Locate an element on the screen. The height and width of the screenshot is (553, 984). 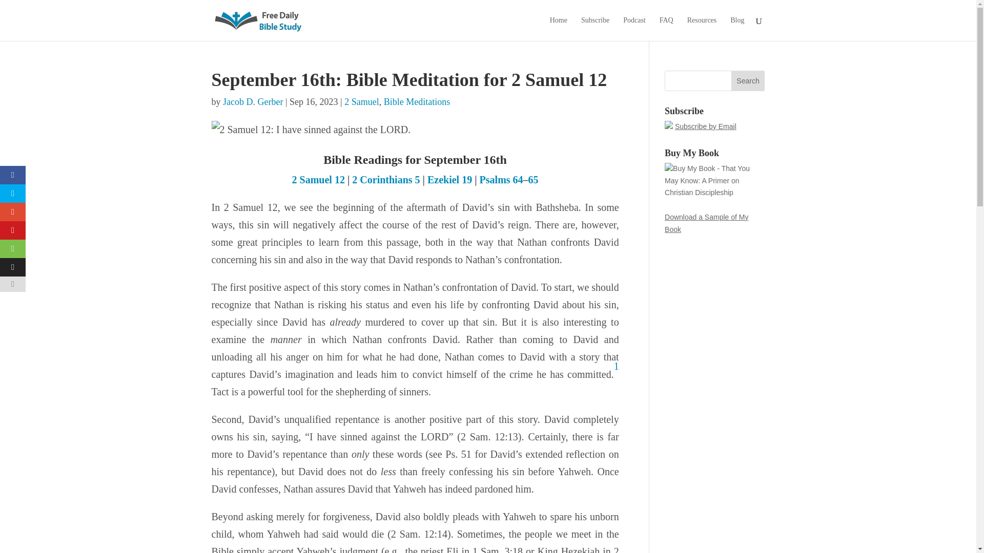
Subscribe by Email is located at coordinates (705, 126).